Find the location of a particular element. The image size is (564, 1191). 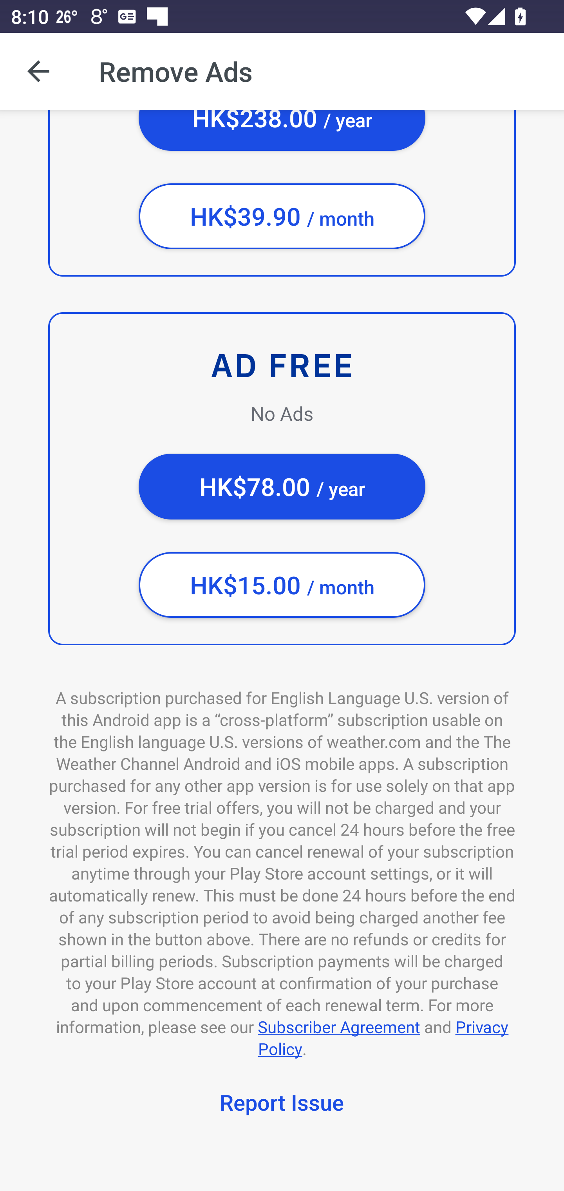

HK$78.00 / year is located at coordinates (282, 487).